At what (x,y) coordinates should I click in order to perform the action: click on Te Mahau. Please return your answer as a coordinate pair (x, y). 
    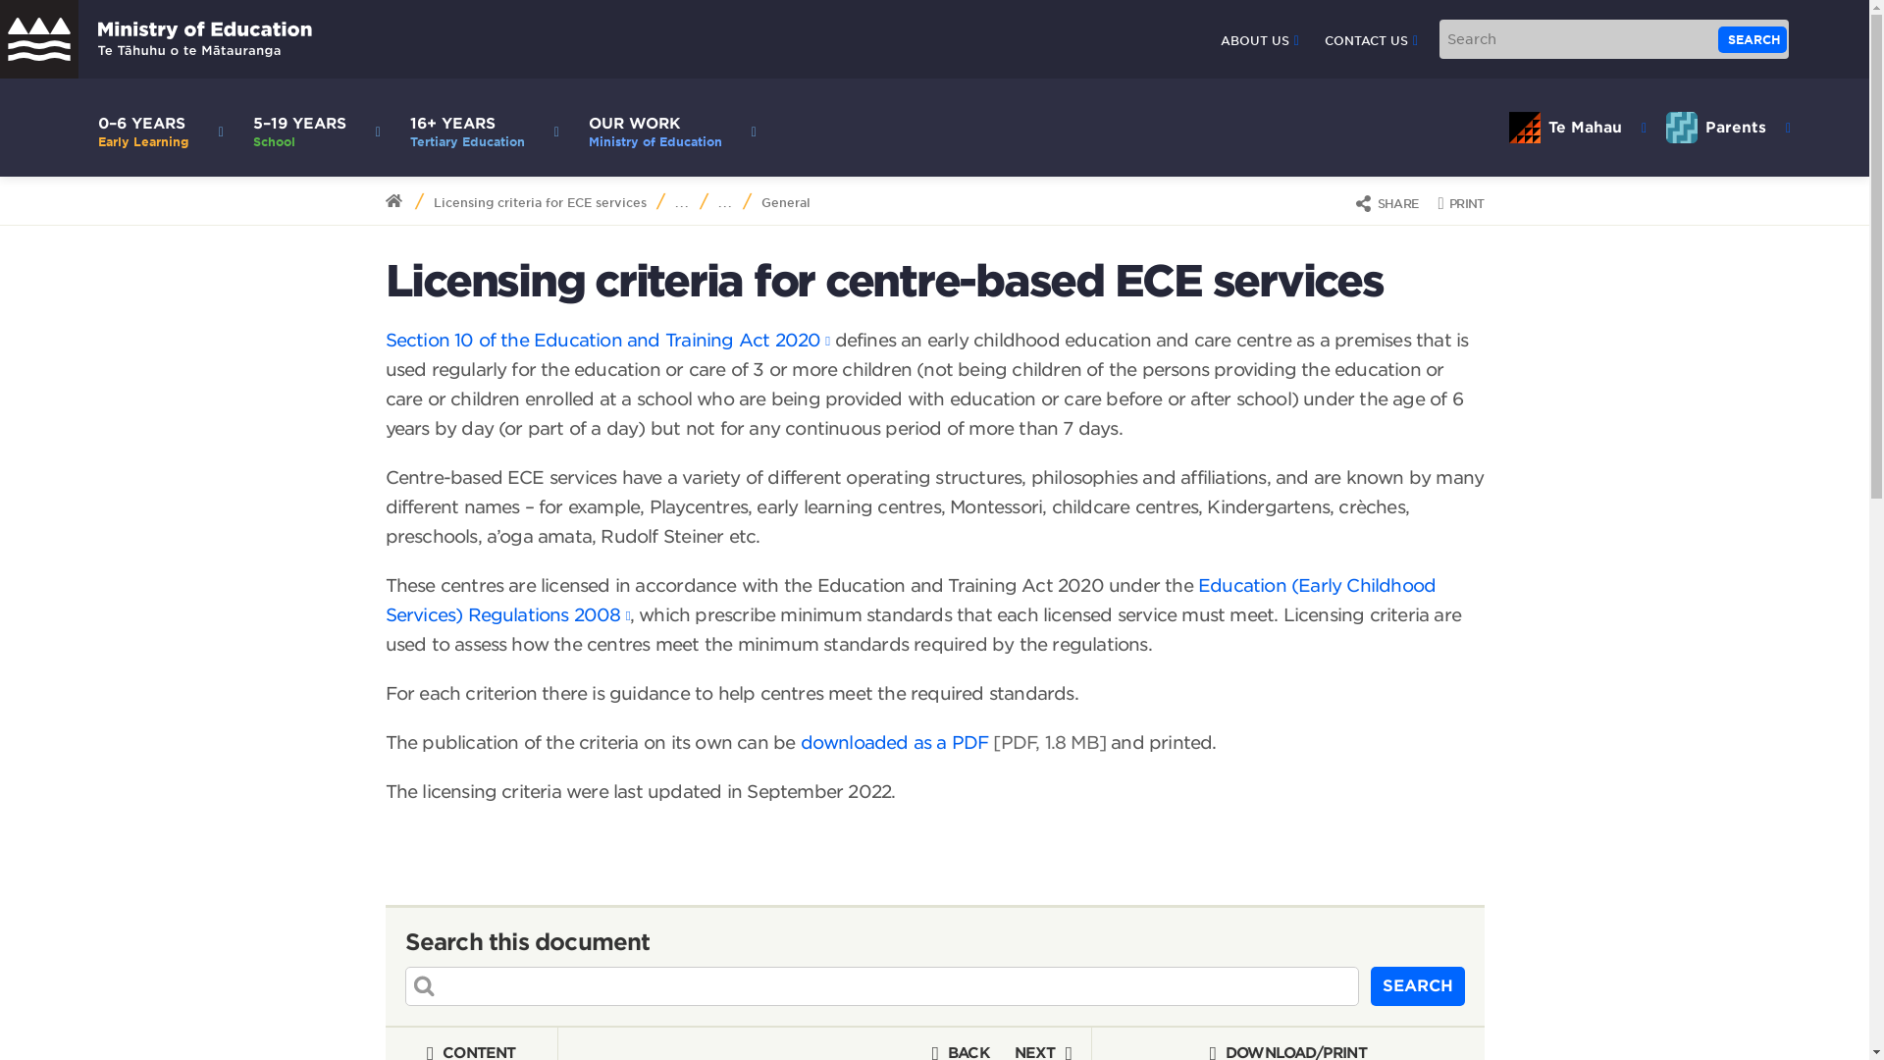
    Looking at the image, I should click on (1578, 128).